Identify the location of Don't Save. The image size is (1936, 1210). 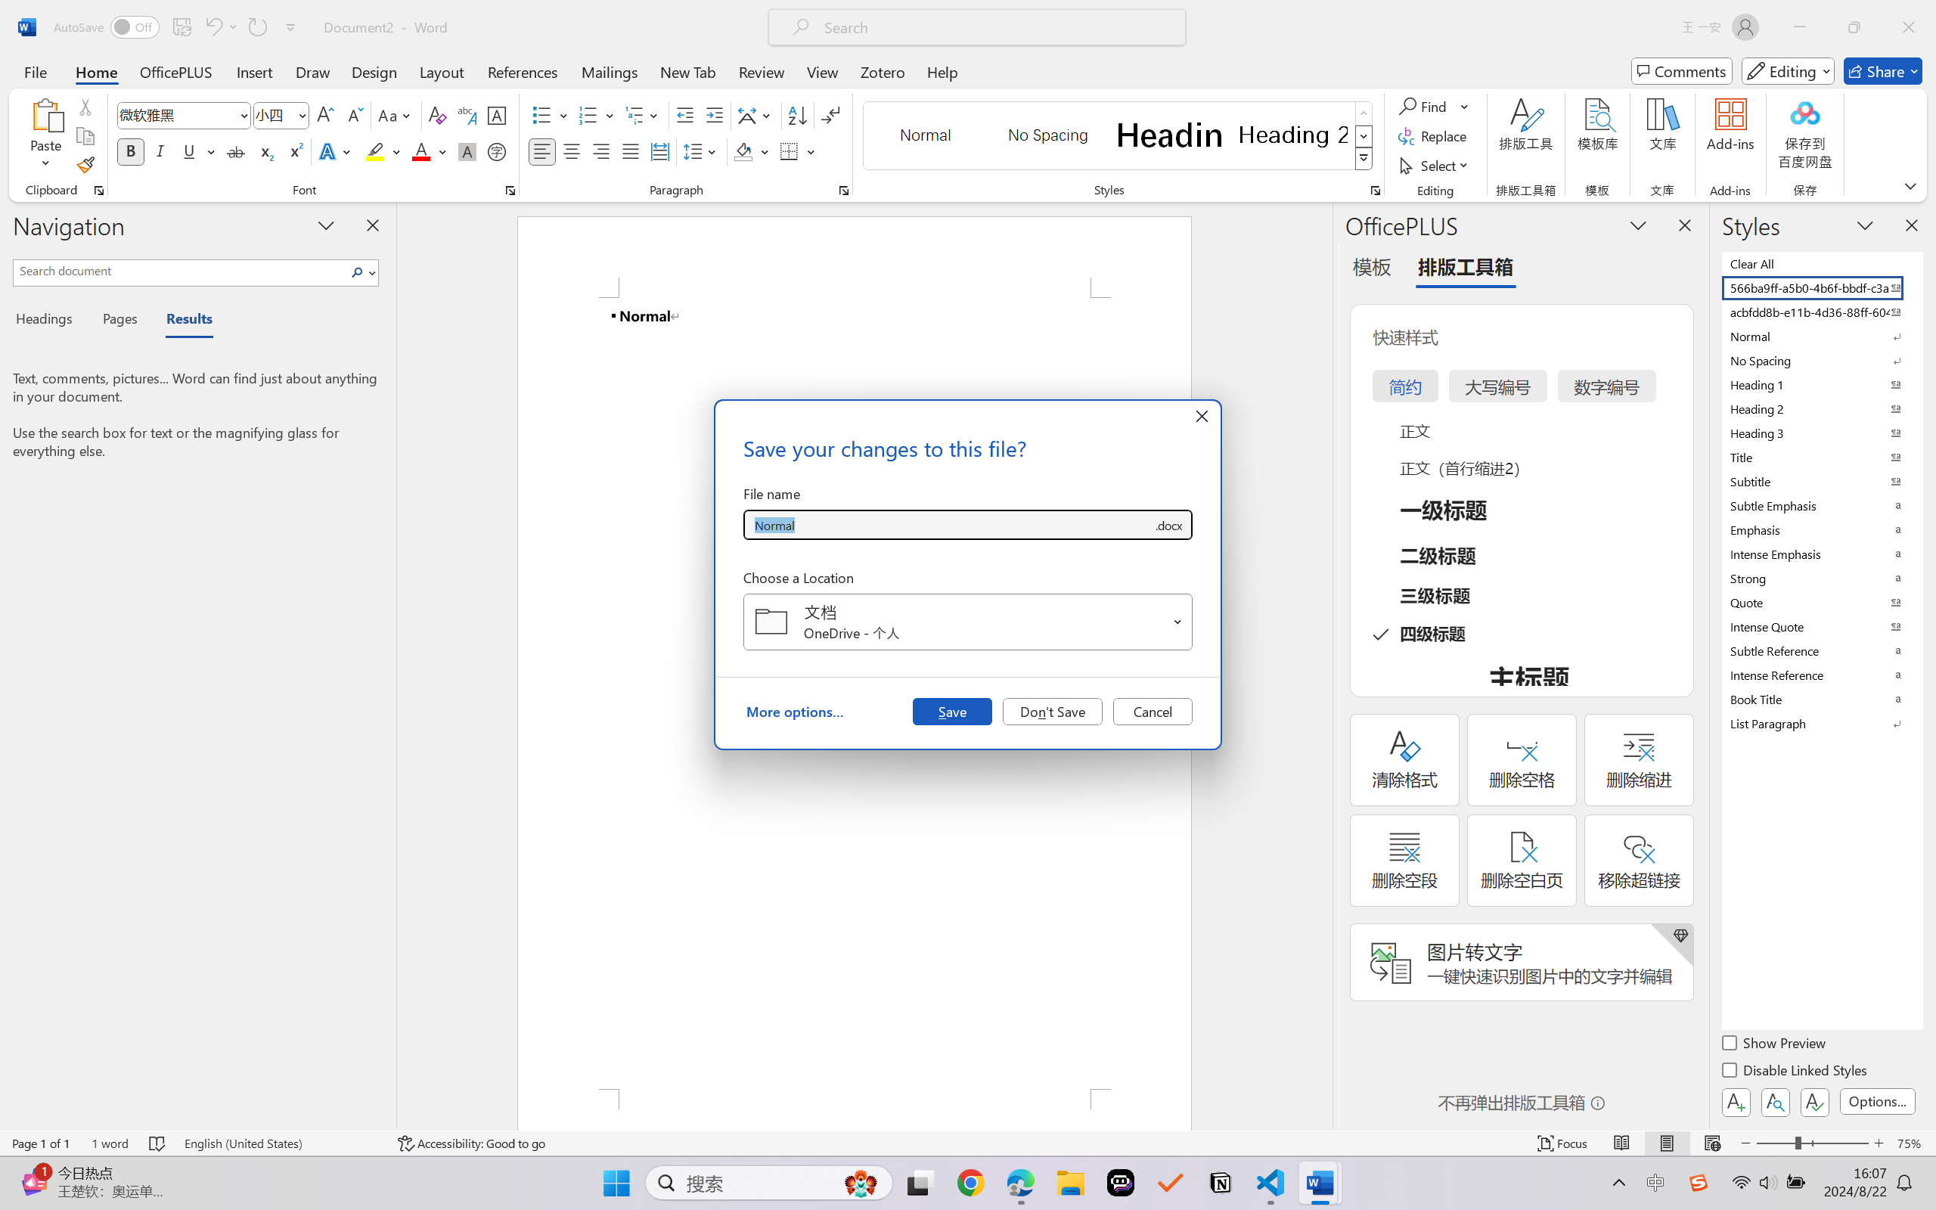
(1053, 711).